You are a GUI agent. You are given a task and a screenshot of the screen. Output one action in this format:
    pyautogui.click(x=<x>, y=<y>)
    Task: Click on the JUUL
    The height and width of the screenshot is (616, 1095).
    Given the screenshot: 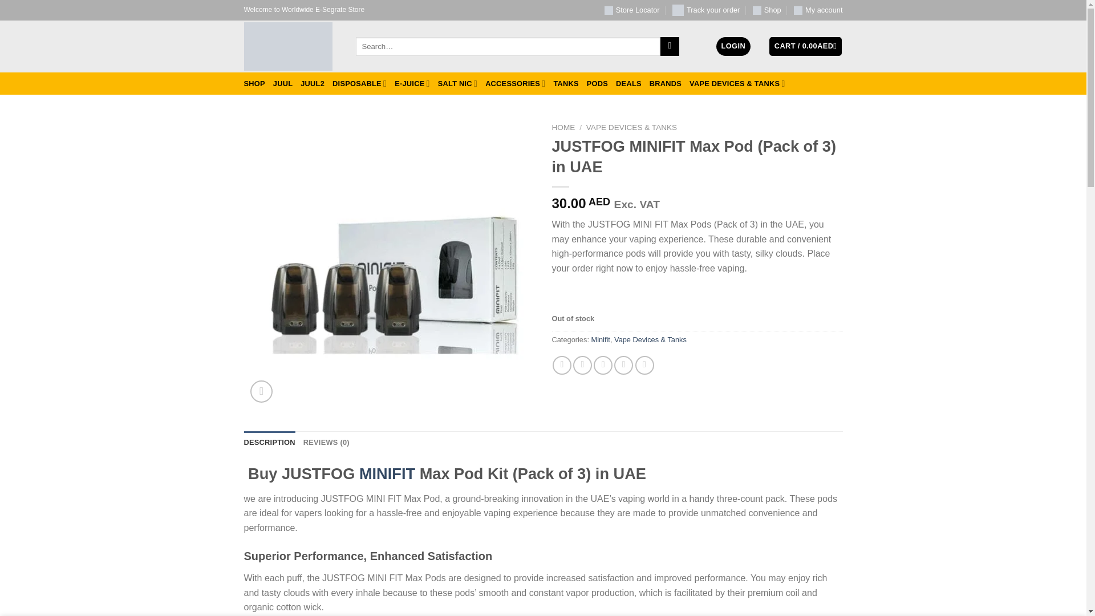 What is the action you would take?
    pyautogui.click(x=282, y=83)
    